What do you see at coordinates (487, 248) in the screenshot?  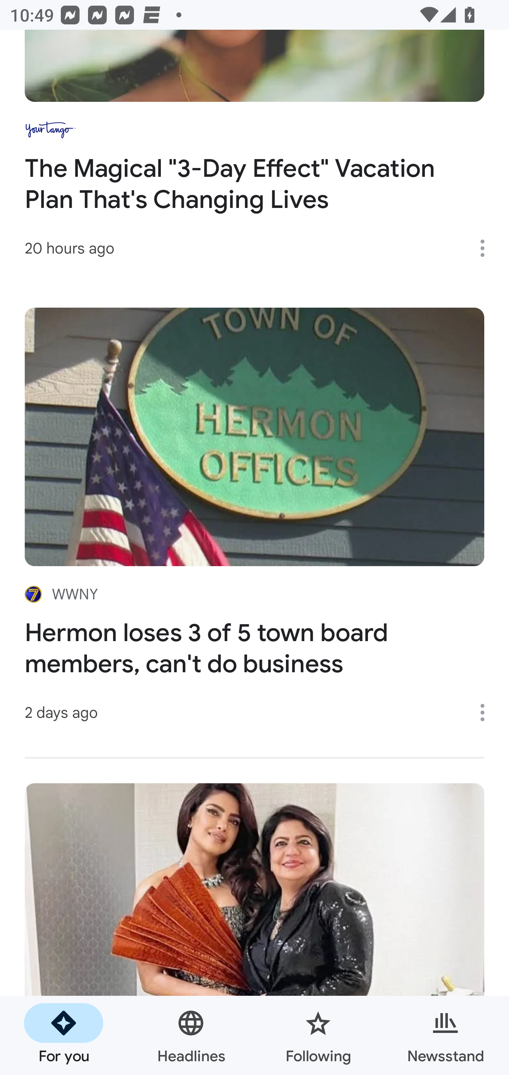 I see `More options` at bounding box center [487, 248].